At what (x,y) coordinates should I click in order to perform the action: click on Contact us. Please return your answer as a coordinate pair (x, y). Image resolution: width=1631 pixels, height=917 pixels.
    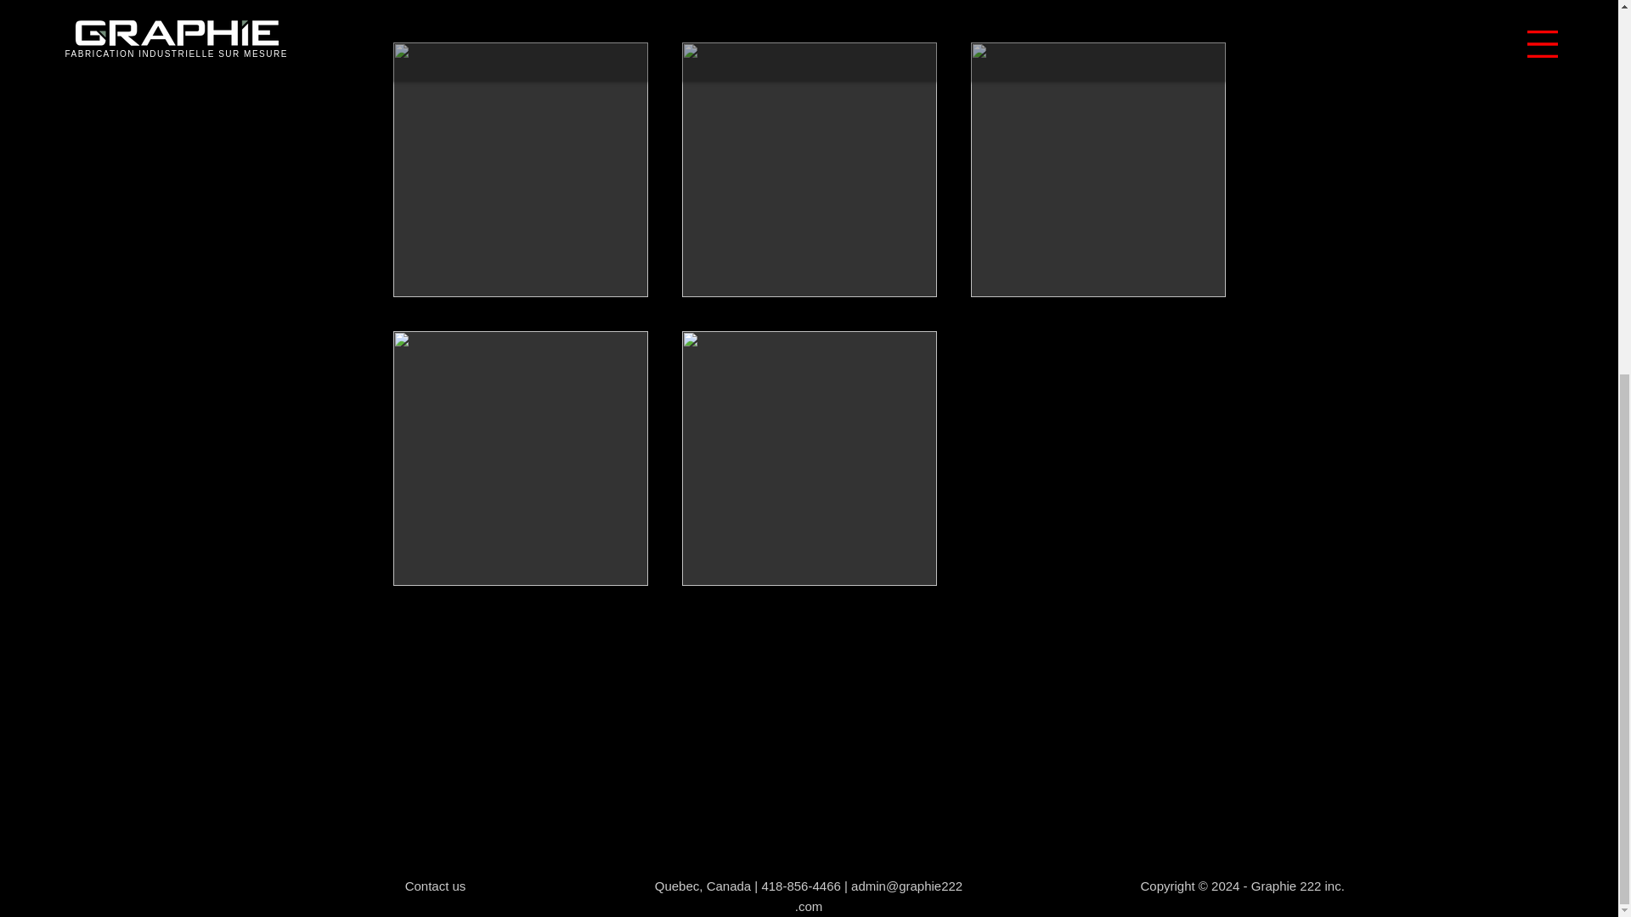
    Looking at the image, I should click on (435, 886).